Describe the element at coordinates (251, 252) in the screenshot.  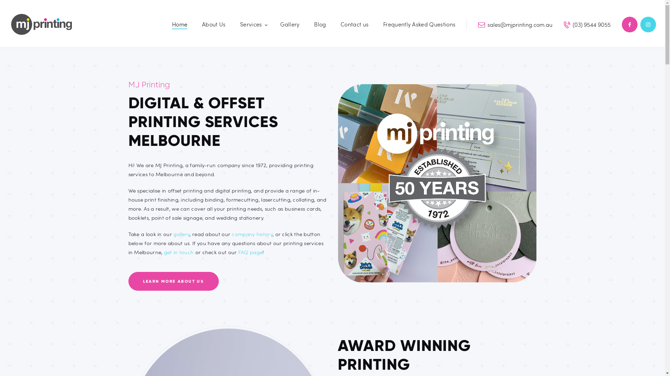
I see `FAQ page` at that location.